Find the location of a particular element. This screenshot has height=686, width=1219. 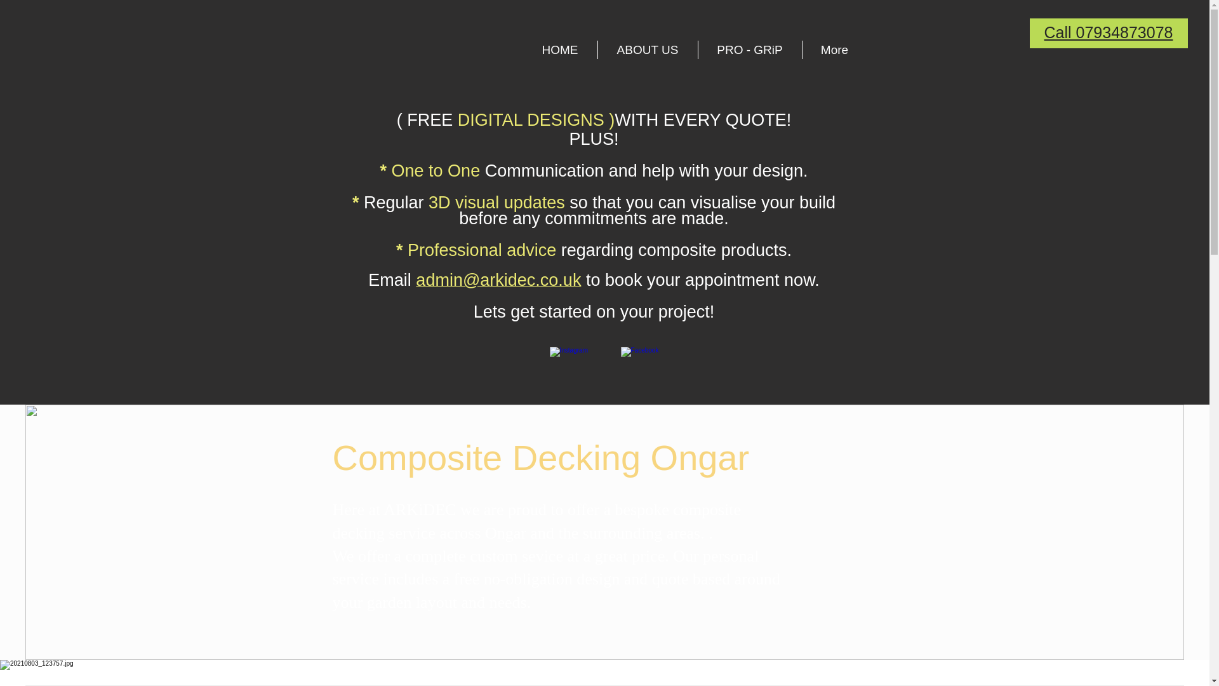

ABOUT US is located at coordinates (648, 50).